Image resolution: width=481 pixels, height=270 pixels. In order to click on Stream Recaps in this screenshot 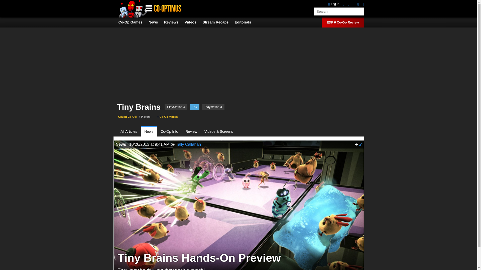, I will do `click(218, 22)`.